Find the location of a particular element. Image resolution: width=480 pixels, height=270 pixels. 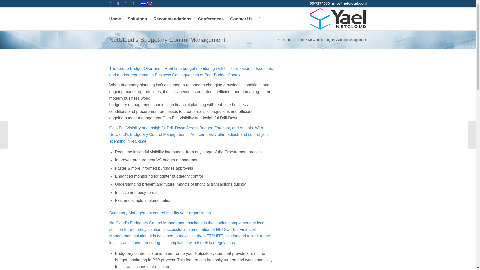

Youtube is located at coordinates (118, 4).